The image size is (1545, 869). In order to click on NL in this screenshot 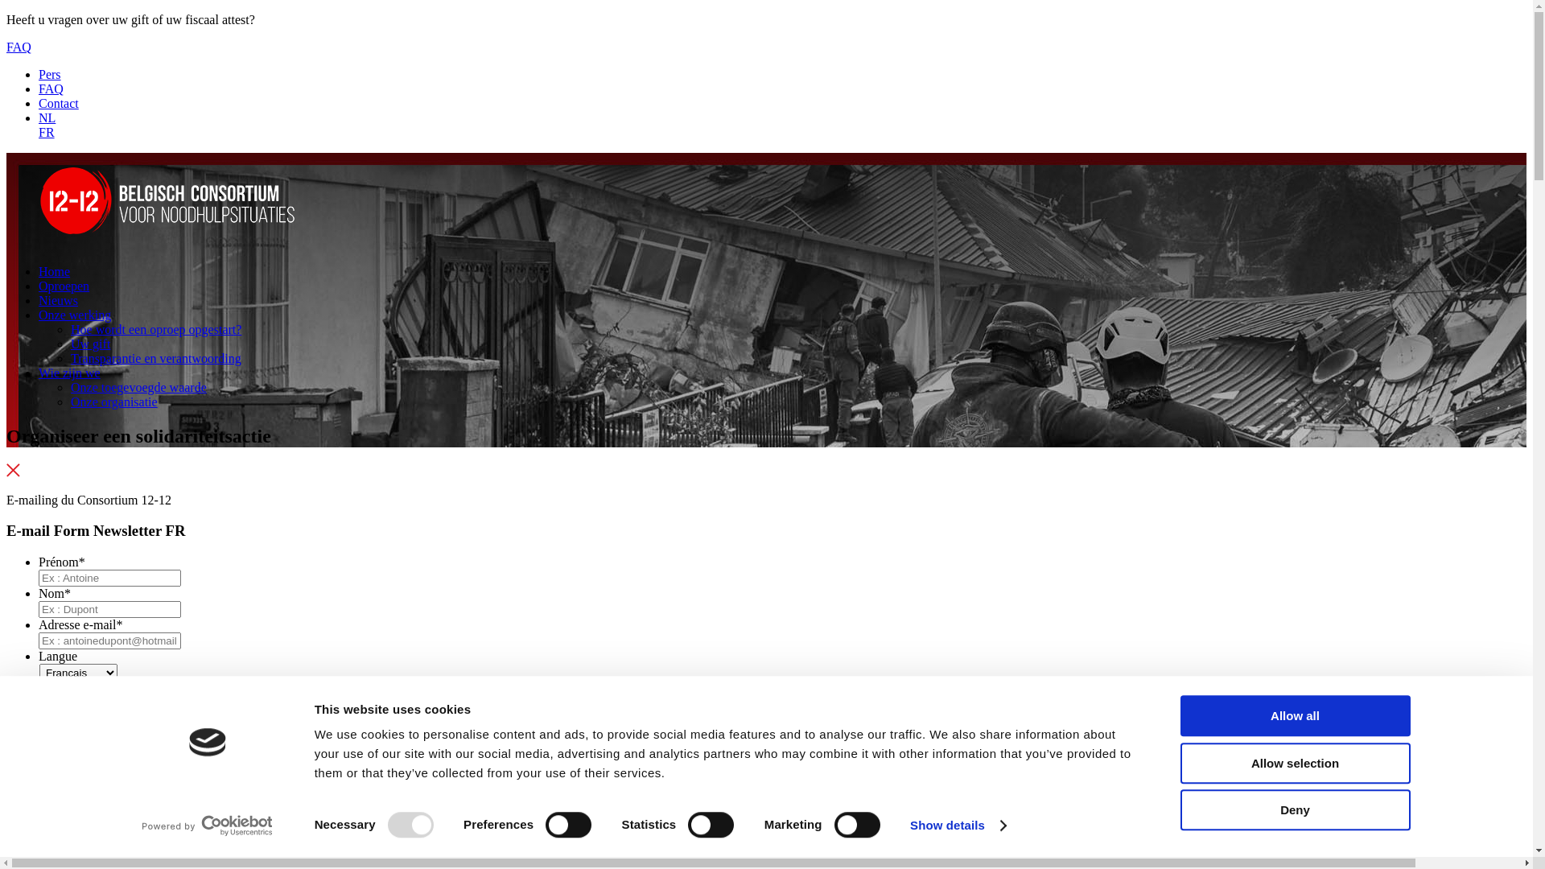, I will do `click(47, 117)`.